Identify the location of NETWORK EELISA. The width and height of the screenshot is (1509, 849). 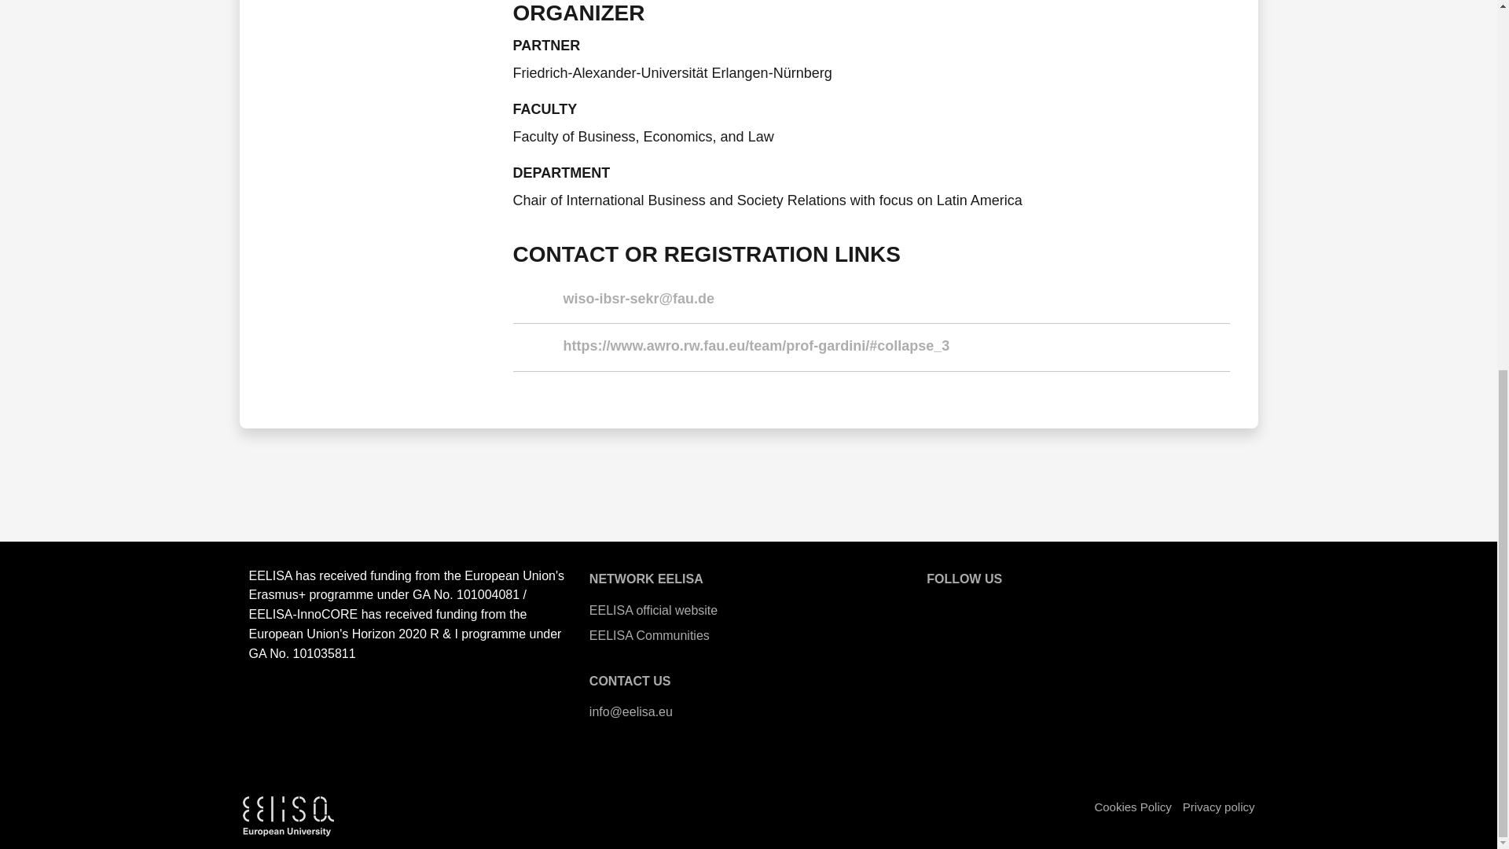
(646, 579).